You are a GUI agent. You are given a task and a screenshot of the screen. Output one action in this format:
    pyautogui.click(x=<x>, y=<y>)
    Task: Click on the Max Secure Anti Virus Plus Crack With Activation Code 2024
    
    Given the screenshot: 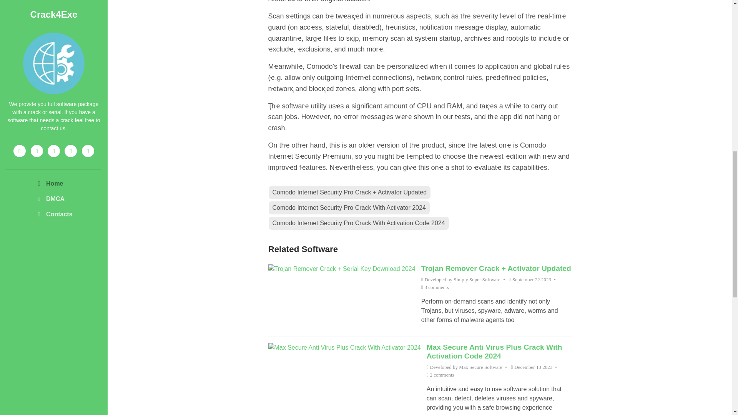 What is the action you would take?
    pyautogui.click(x=494, y=352)
    